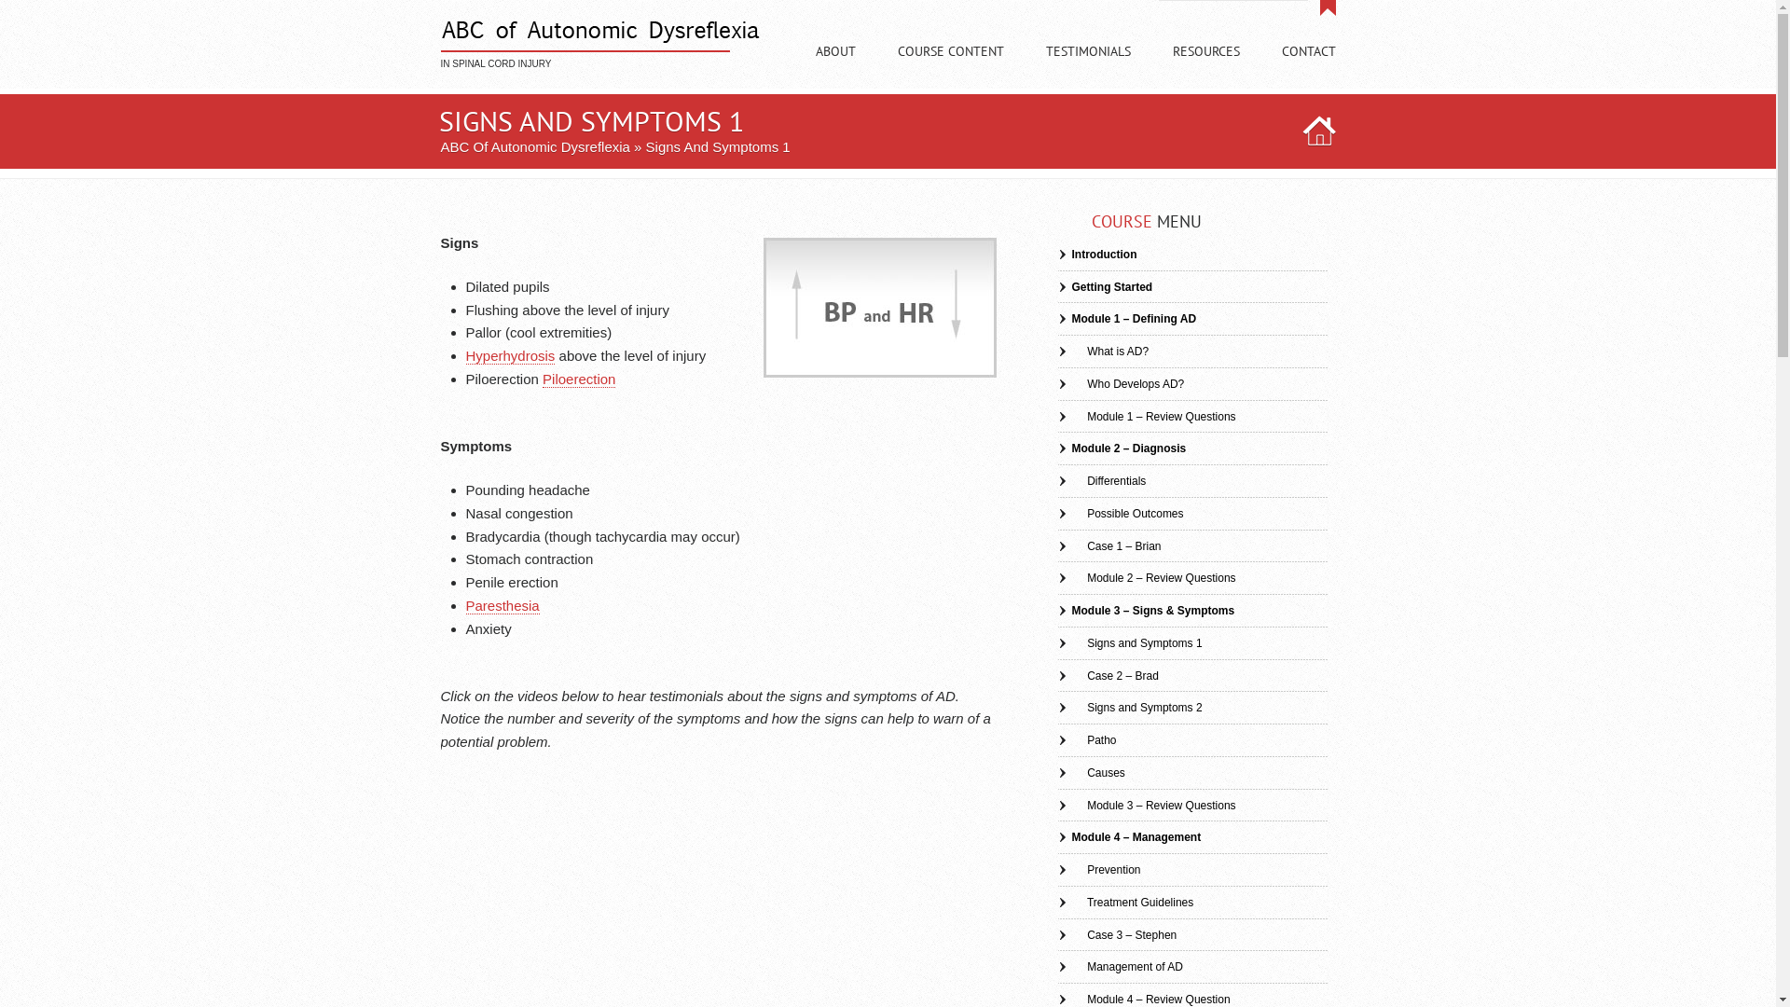  I want to click on      Management of AD, so click(1120, 967).